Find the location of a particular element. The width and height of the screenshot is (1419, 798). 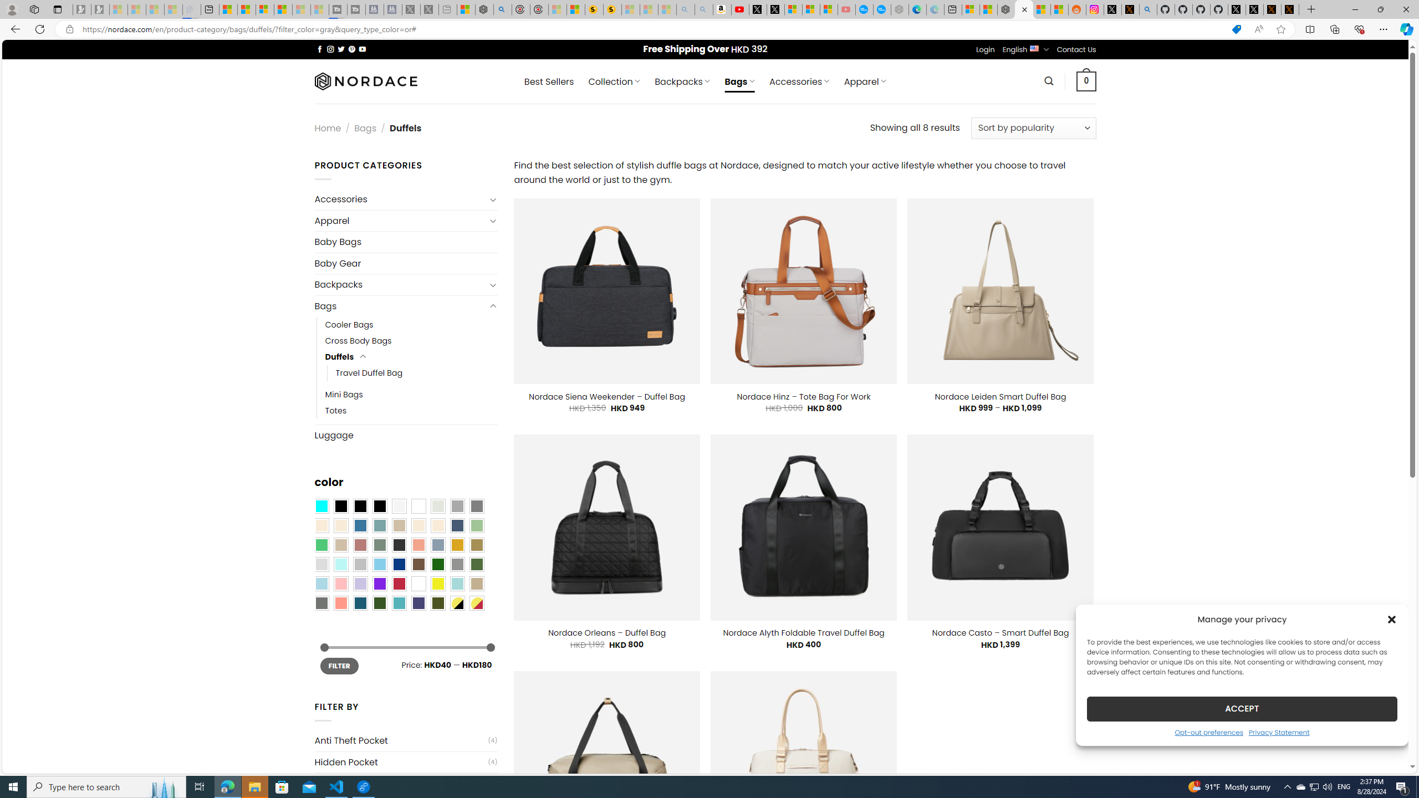

Brown is located at coordinates (418, 565).